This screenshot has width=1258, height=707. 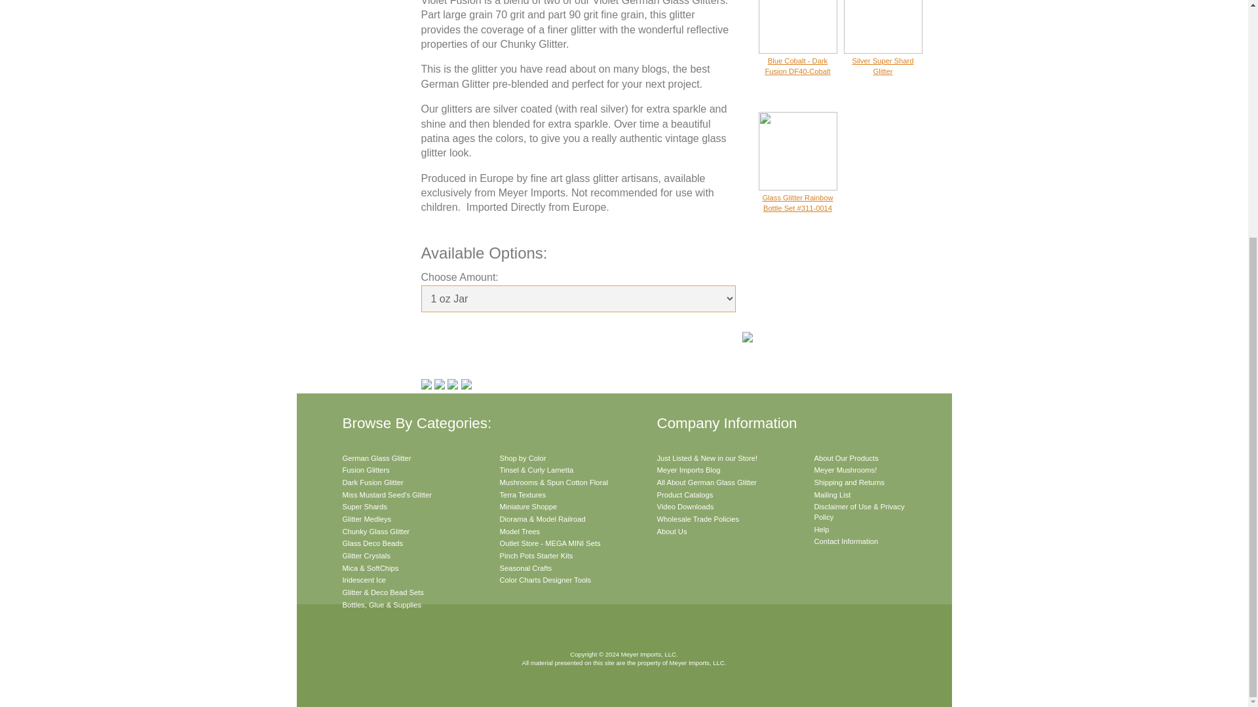 I want to click on Chunky Glass Glitter, so click(x=376, y=531).